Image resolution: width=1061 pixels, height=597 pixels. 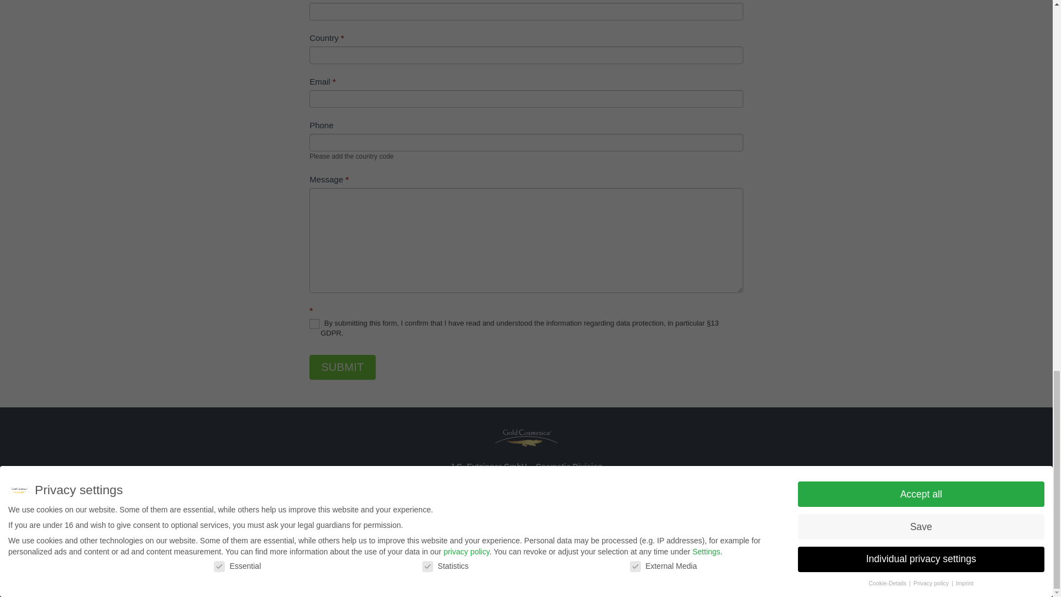 I want to click on SUBMIT, so click(x=343, y=367).